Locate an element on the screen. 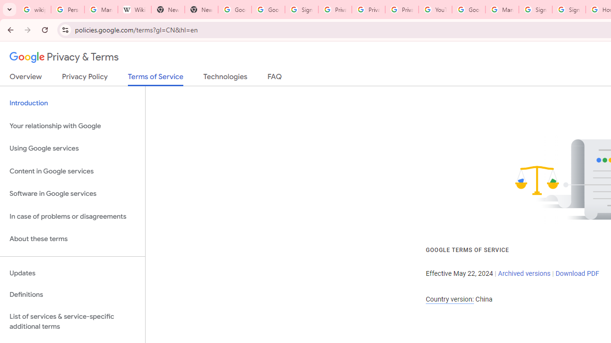 The image size is (611, 343). List of services & service-specific additional terms is located at coordinates (73, 321).